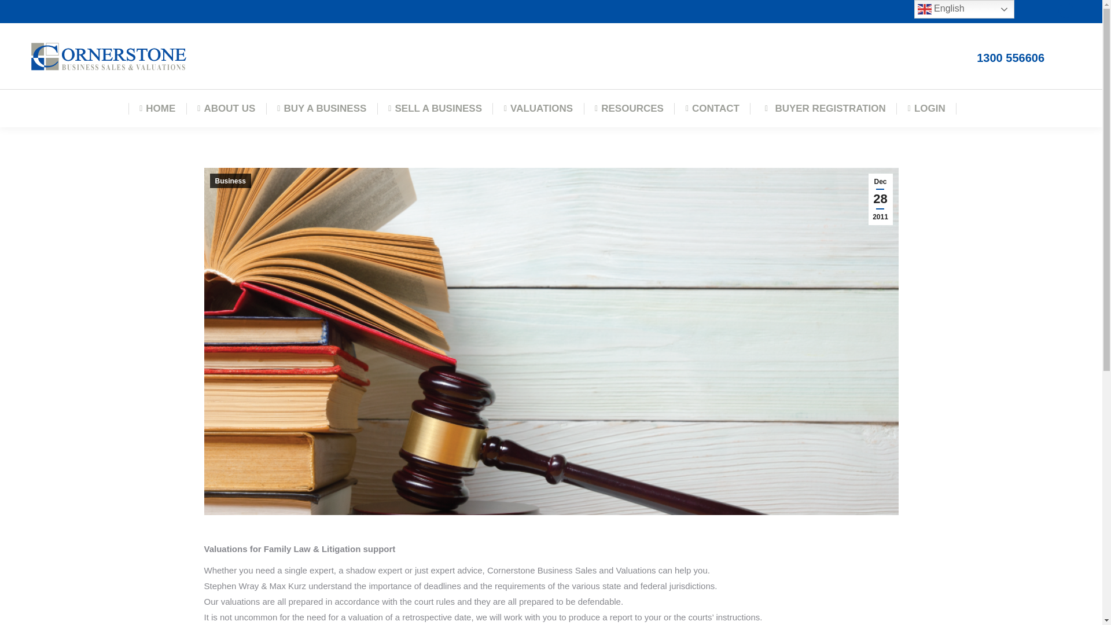 The image size is (1111, 625). Describe the element at coordinates (322, 108) in the screenshot. I see `BUY A BUSINESS` at that location.